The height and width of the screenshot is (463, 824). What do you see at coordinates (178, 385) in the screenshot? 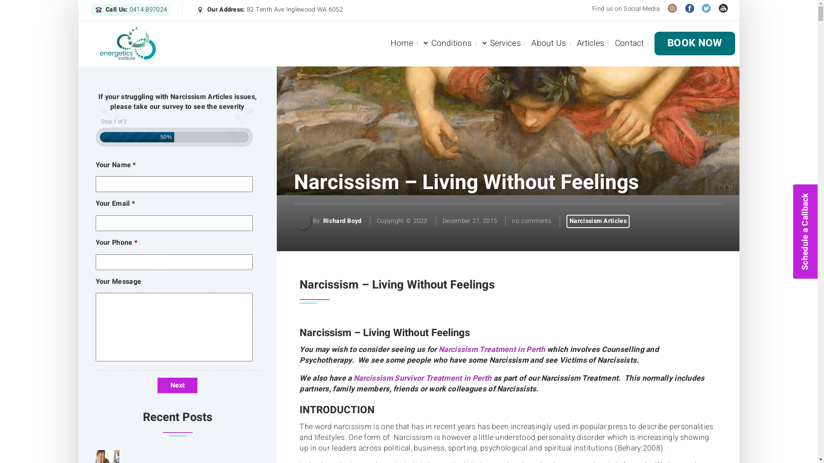
I see `Next` at bounding box center [178, 385].